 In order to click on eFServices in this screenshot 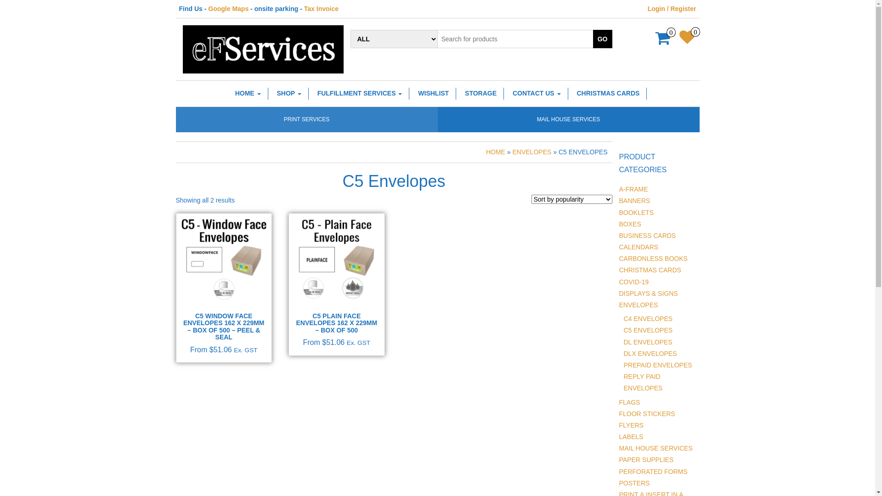, I will do `click(263, 50)`.